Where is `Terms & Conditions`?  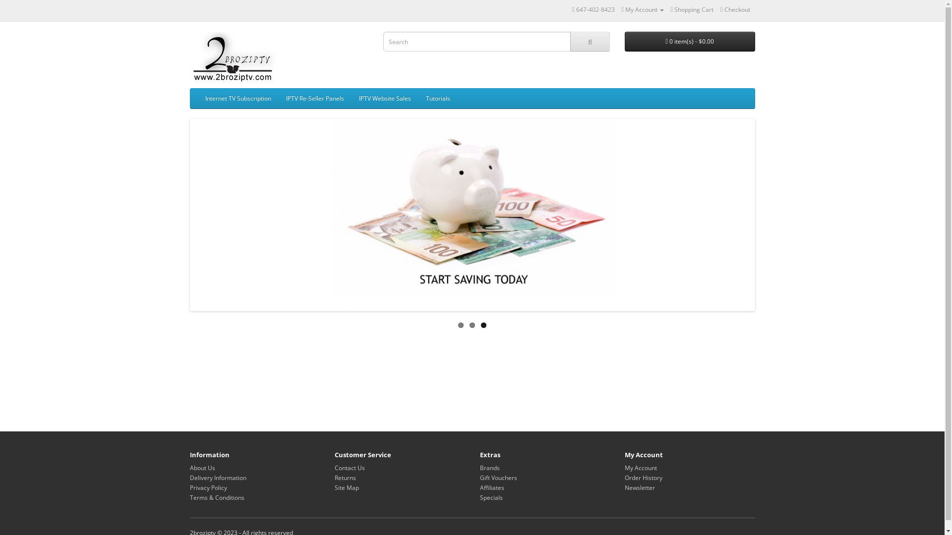 Terms & Conditions is located at coordinates (216, 497).